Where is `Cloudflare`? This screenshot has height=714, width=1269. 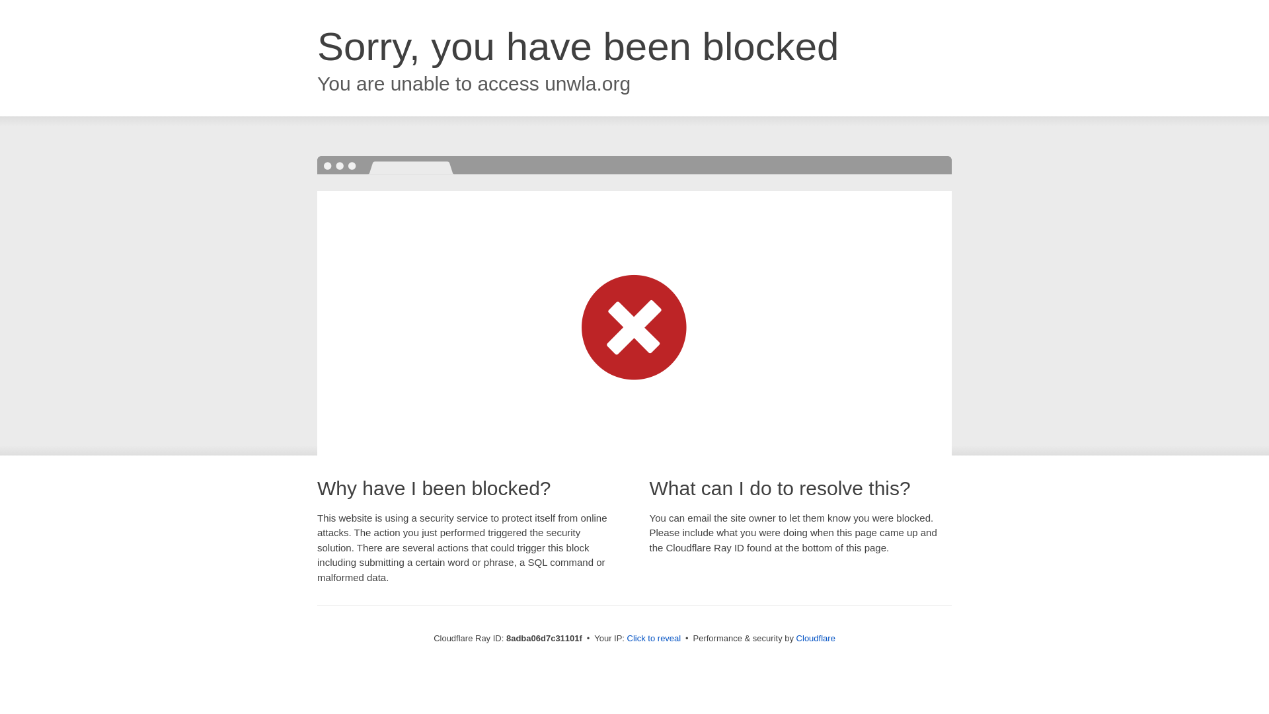 Cloudflare is located at coordinates (816, 638).